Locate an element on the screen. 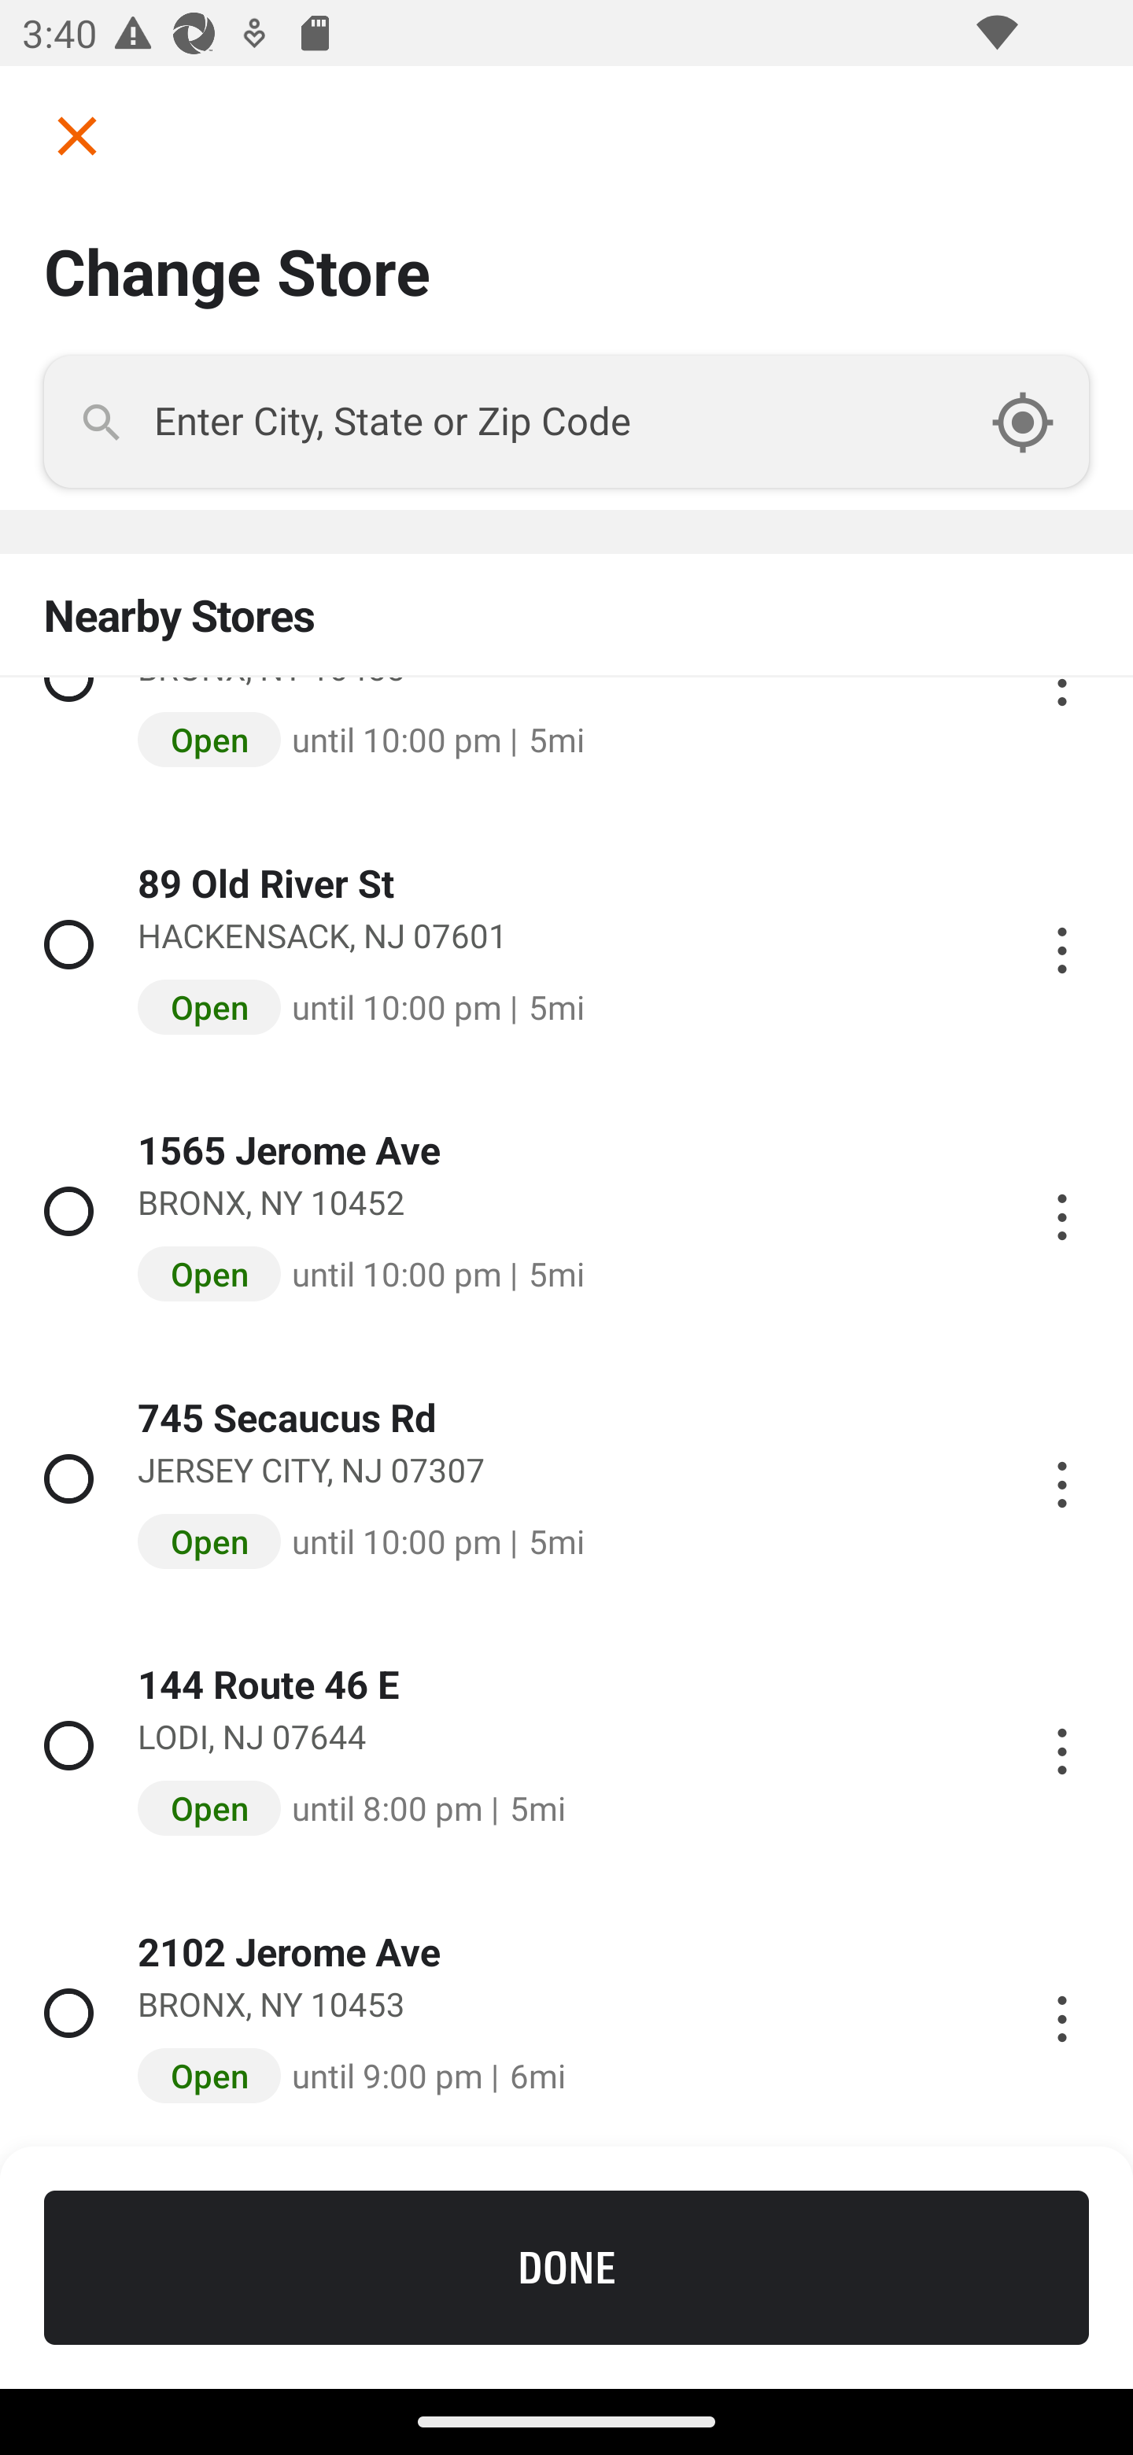 The width and height of the screenshot is (1133, 2455). more-actions-for-144 Route 46 E ︙ is located at coordinates (1061, 1745).